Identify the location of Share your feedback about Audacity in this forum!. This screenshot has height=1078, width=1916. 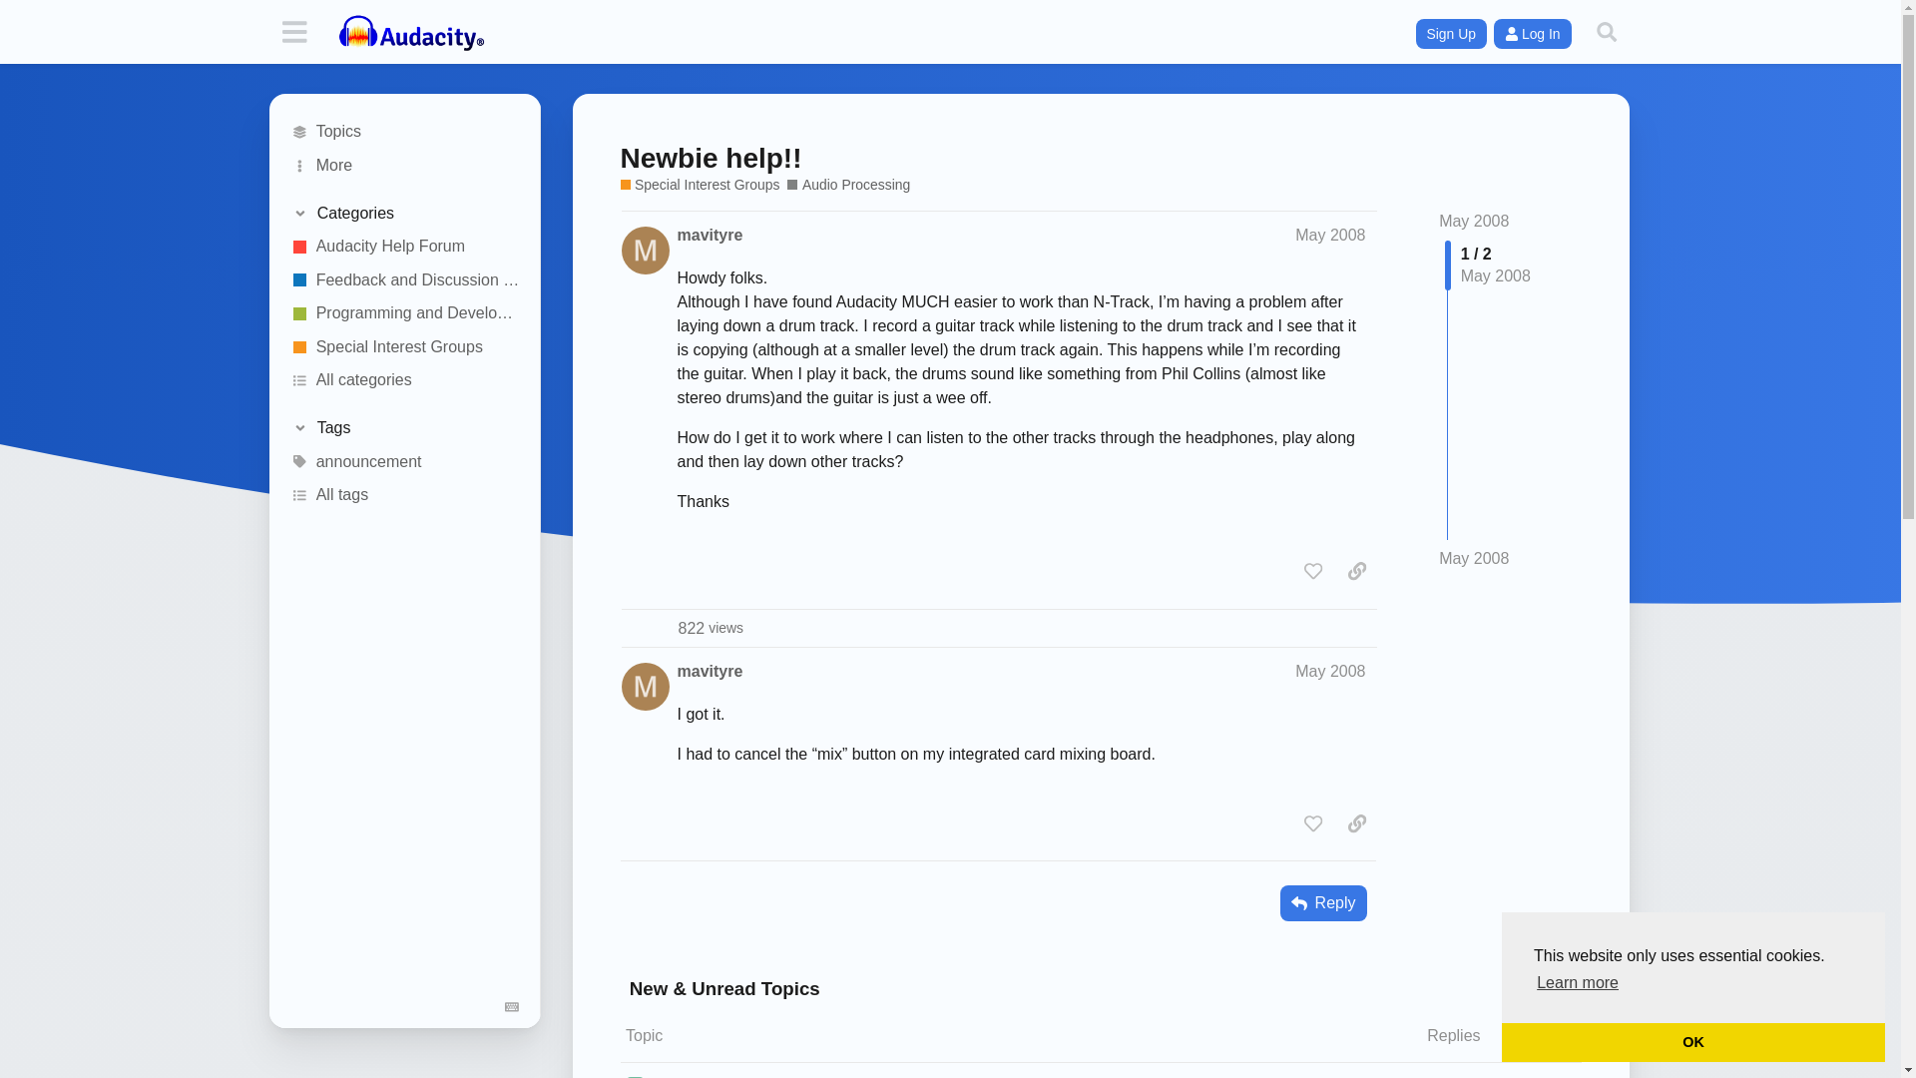
(405, 279).